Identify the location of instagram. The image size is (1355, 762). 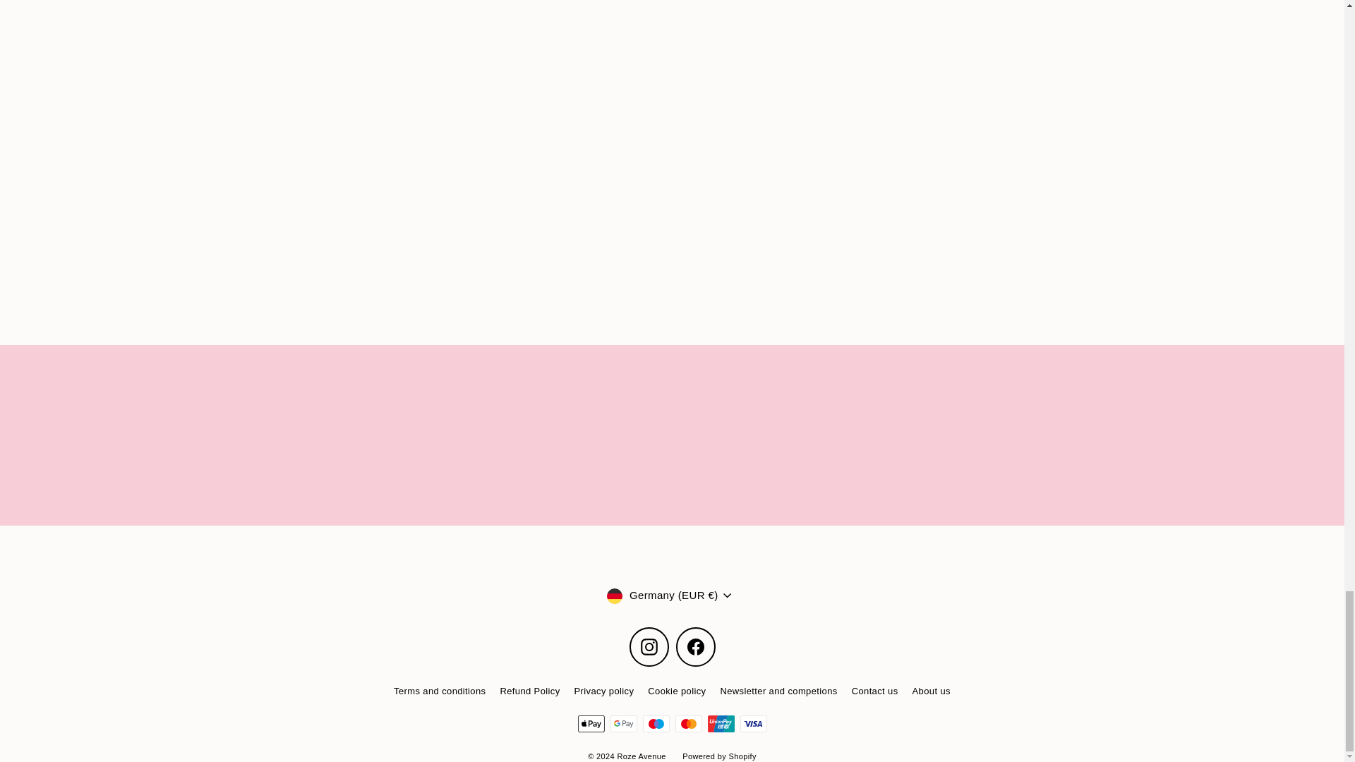
(649, 646).